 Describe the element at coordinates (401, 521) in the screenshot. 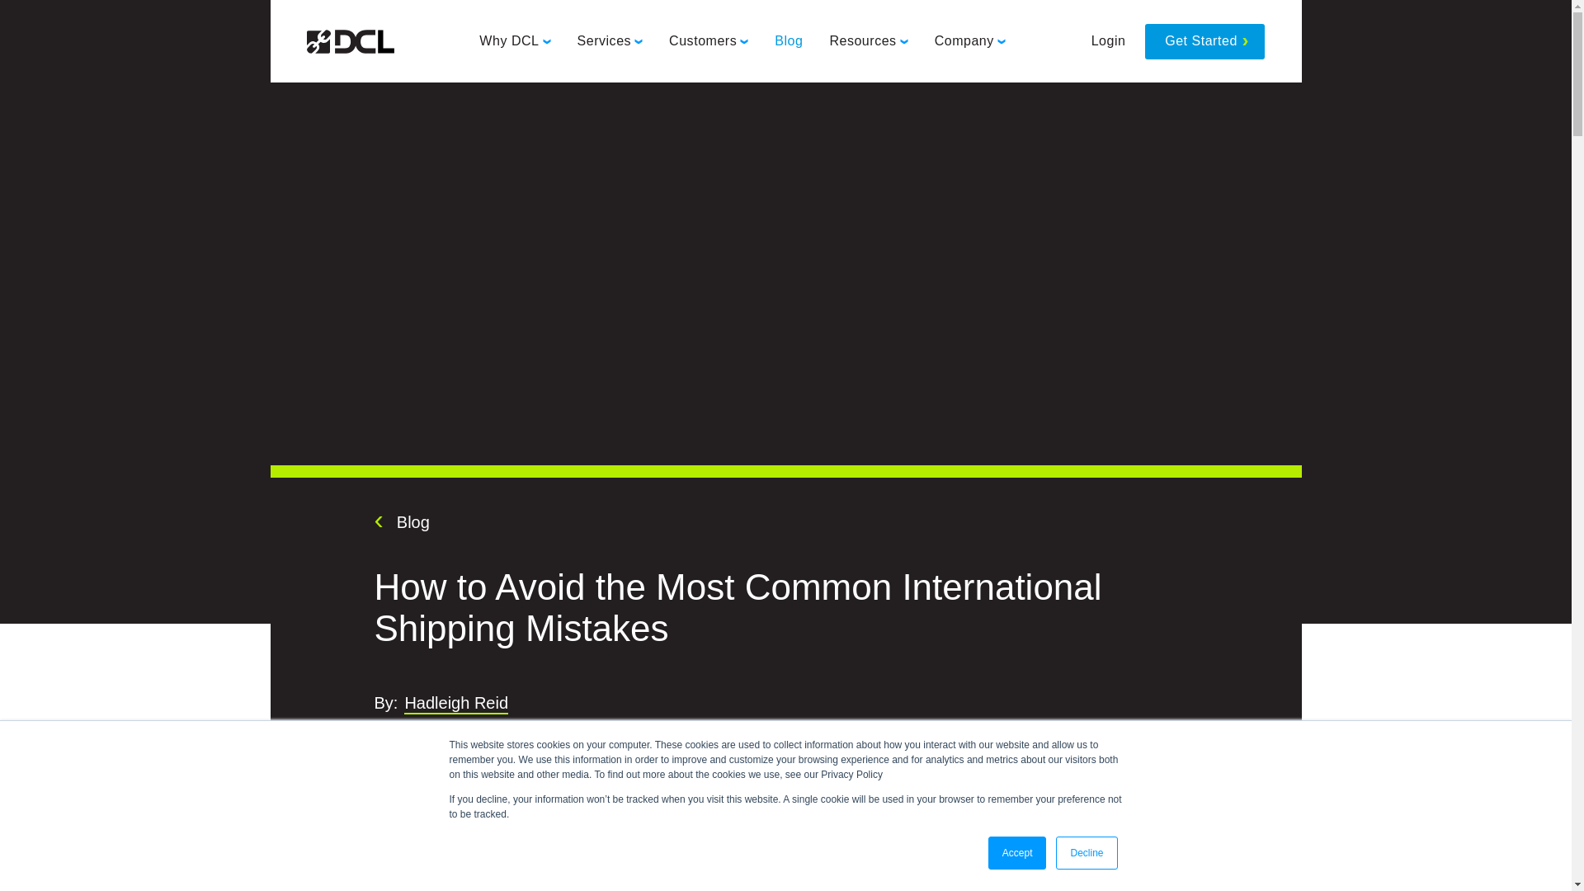

I see `Blog` at that location.